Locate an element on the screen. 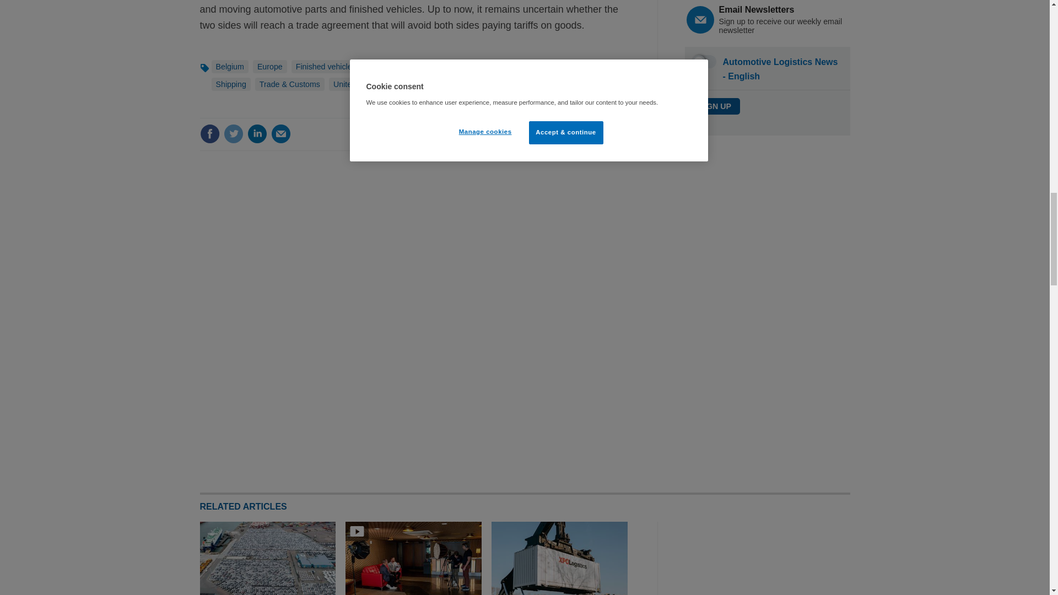 The width and height of the screenshot is (1058, 595). 3rd party ad content is located at coordinates (767, 559).